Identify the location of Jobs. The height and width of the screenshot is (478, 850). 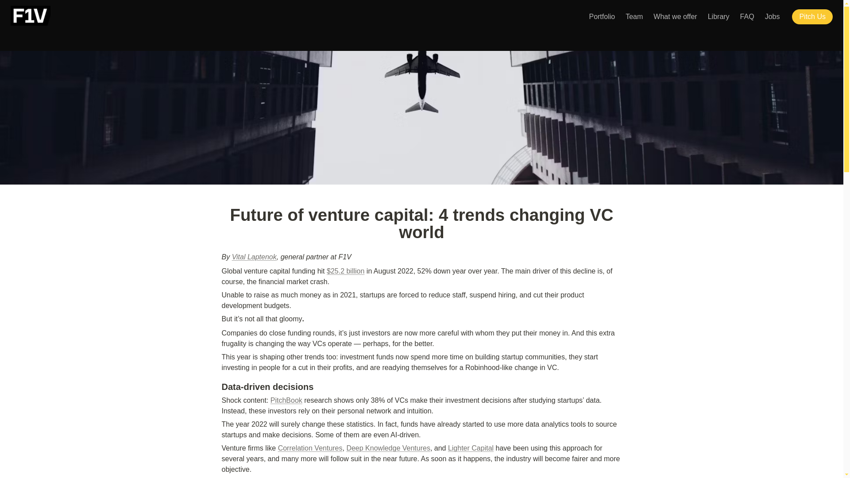
(773, 16).